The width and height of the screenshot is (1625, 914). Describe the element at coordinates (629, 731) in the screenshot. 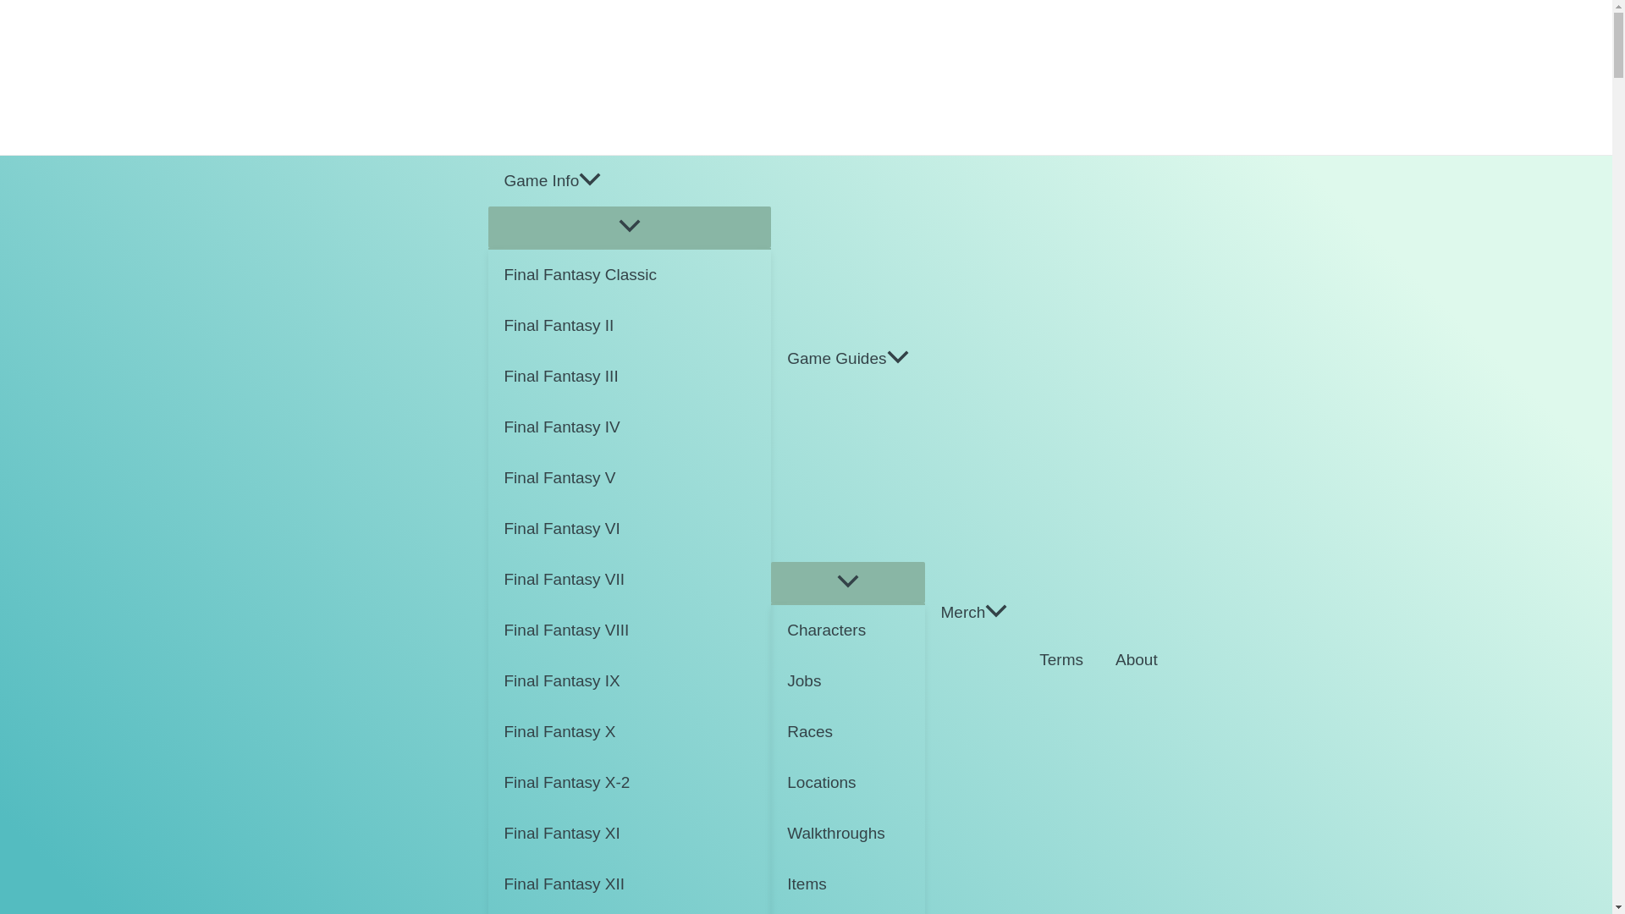

I see `Final Fantasy X` at that location.